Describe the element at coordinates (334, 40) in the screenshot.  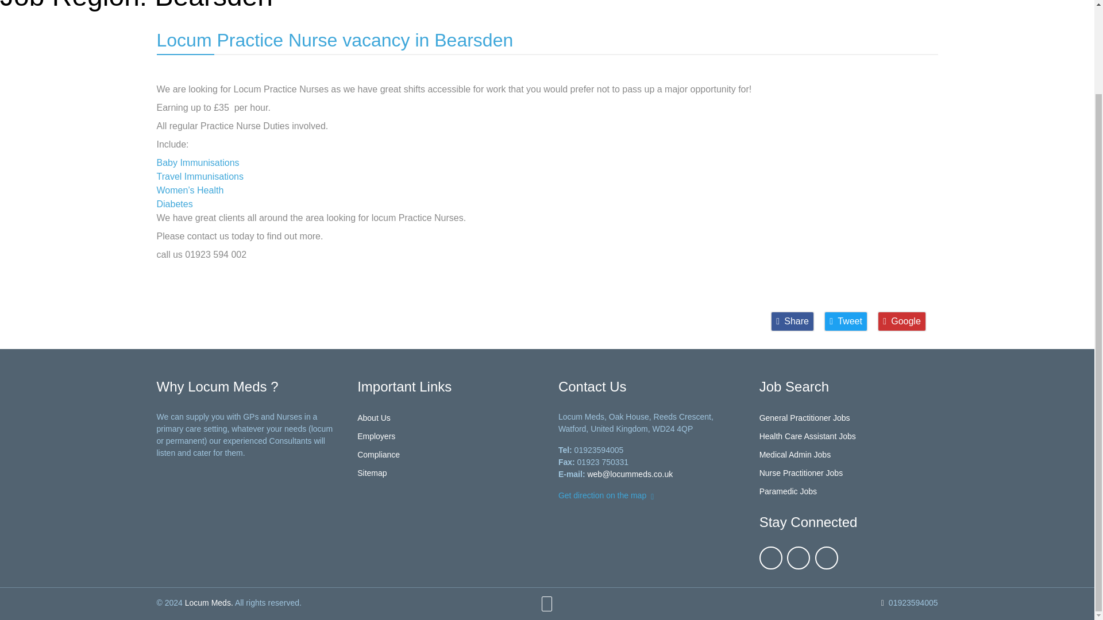
I see `Locum Practice Nurse vacancy in Bearsden` at that location.